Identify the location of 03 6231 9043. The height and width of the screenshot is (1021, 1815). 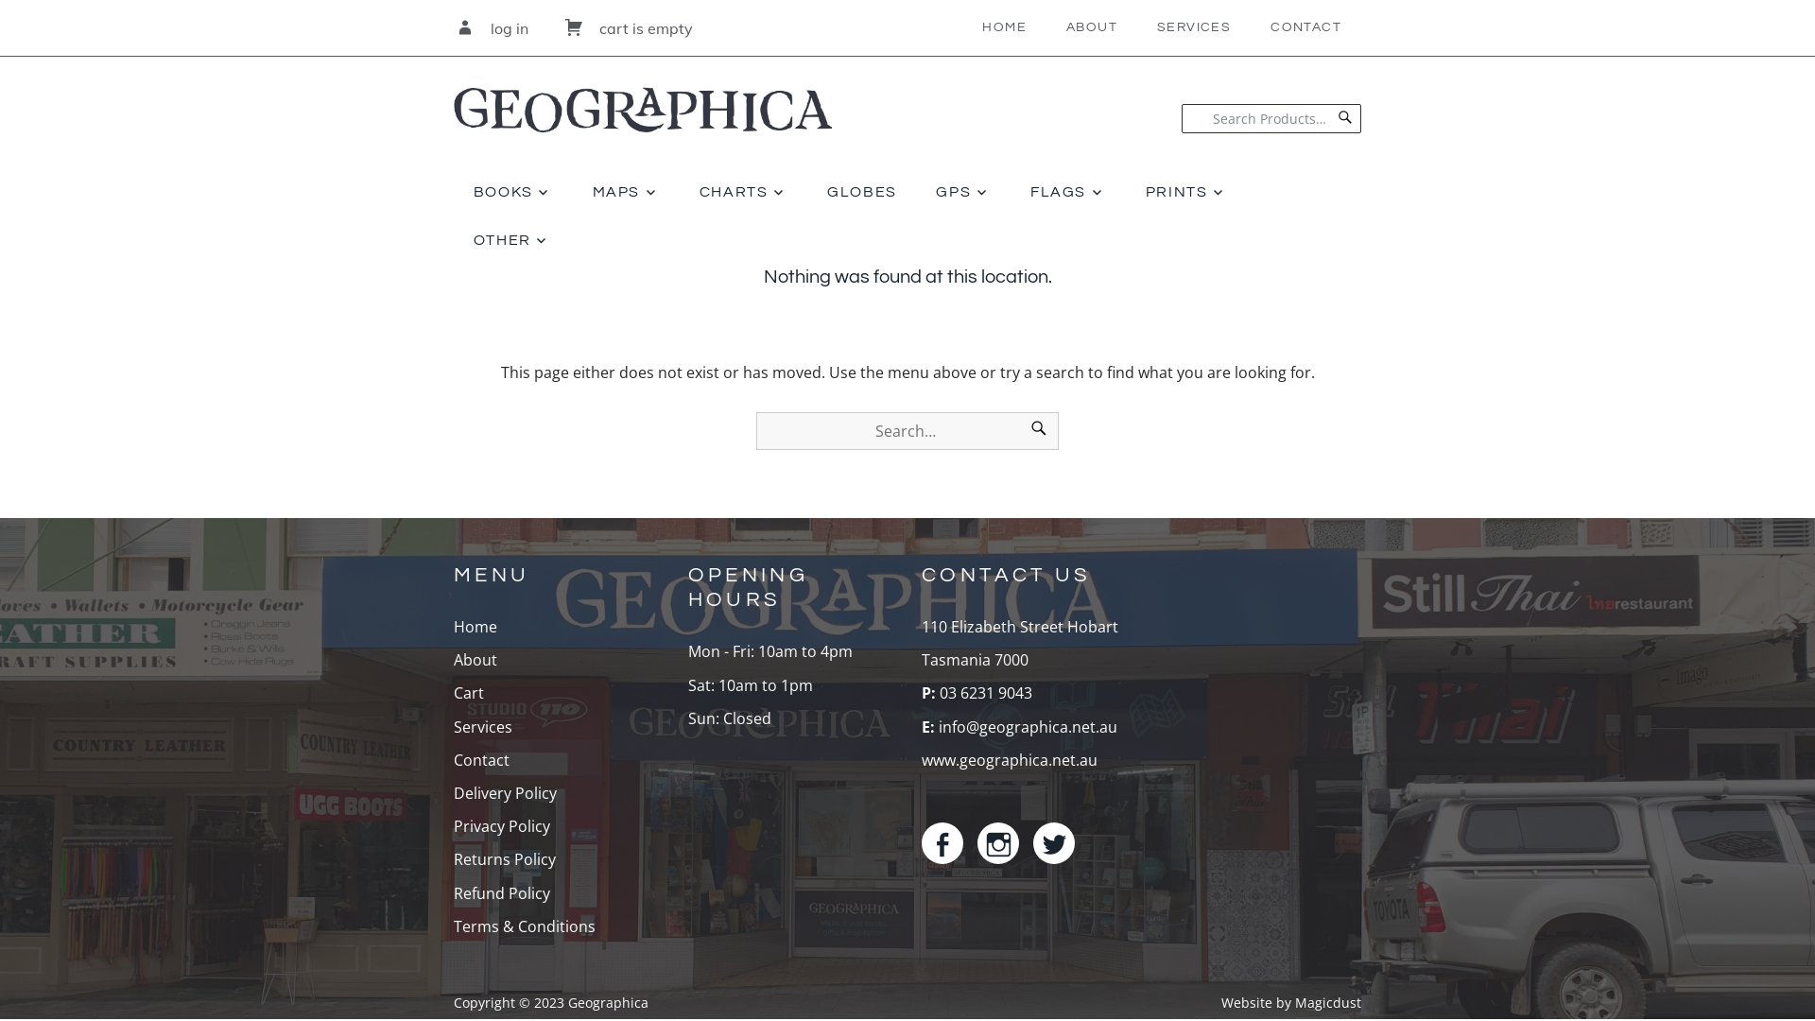
(984, 693).